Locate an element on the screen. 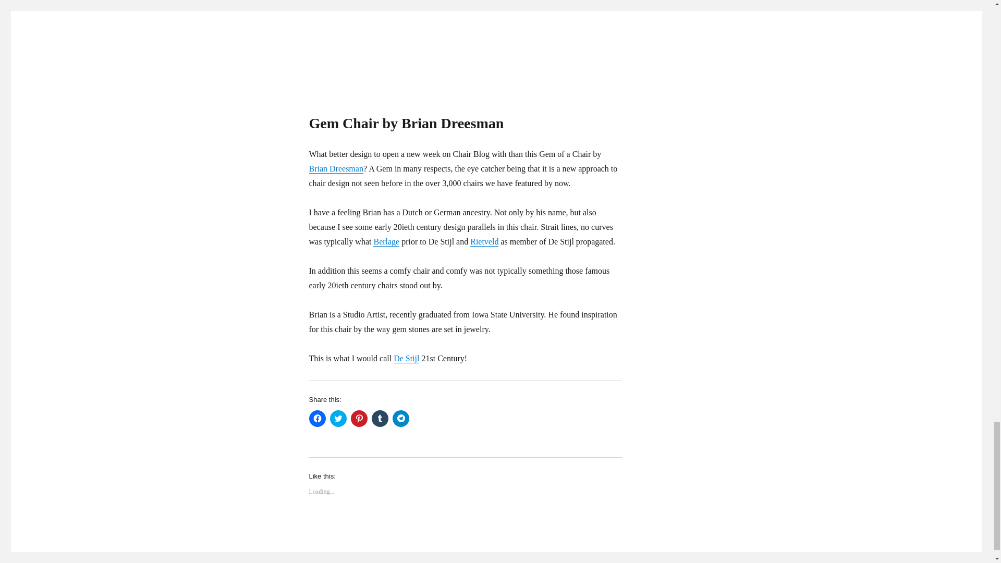 The width and height of the screenshot is (1001, 563). Click to share on Facebook is located at coordinates (317, 418).